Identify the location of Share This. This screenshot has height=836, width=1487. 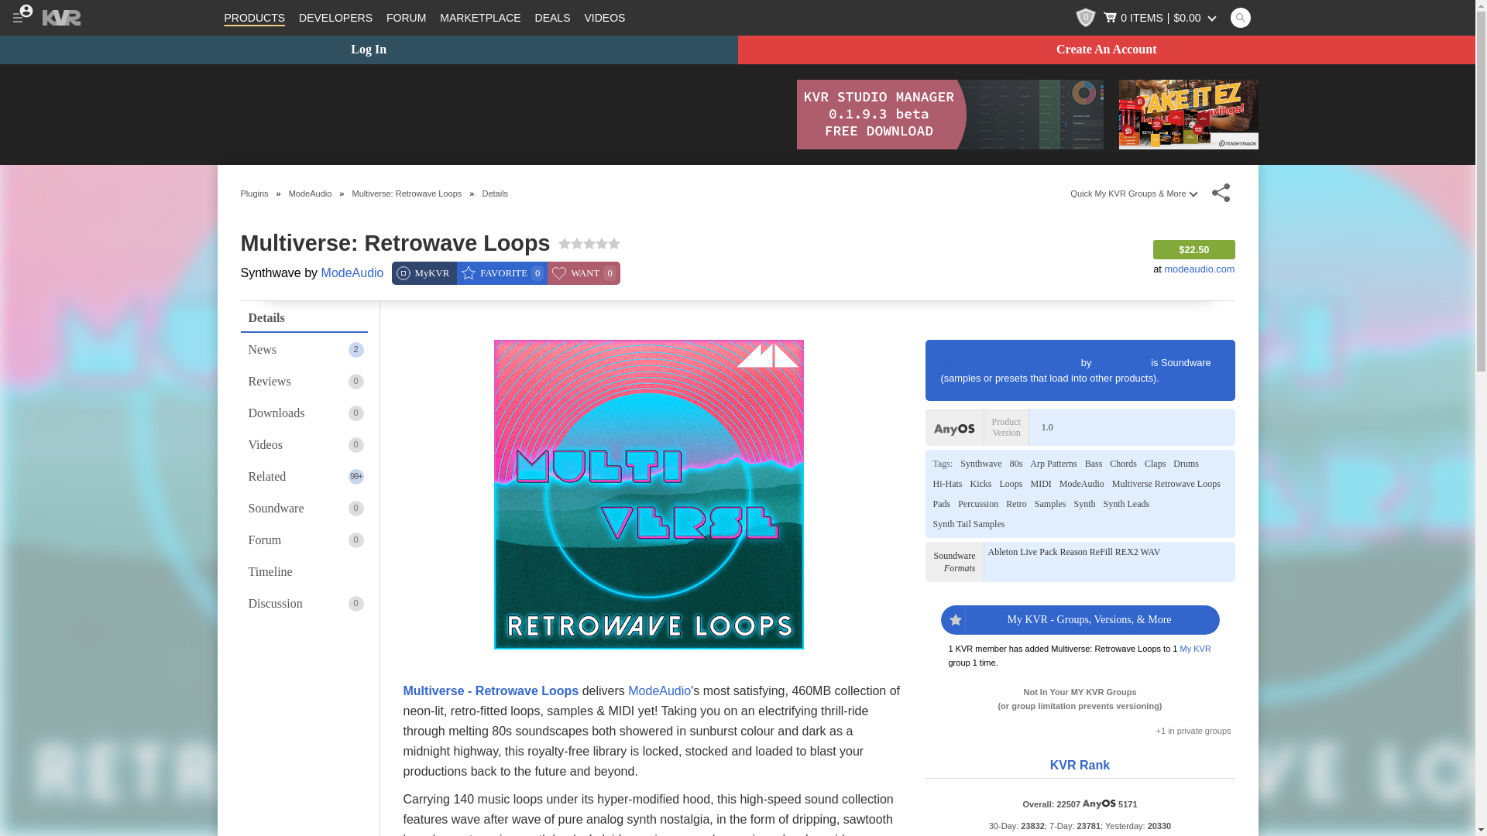
(1221, 193).